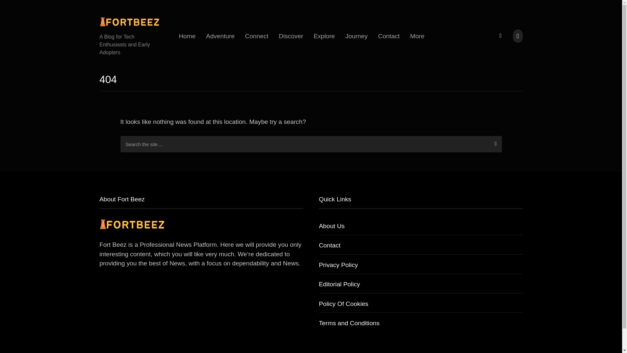 This screenshot has width=627, height=353. I want to click on Adventure, so click(220, 36).